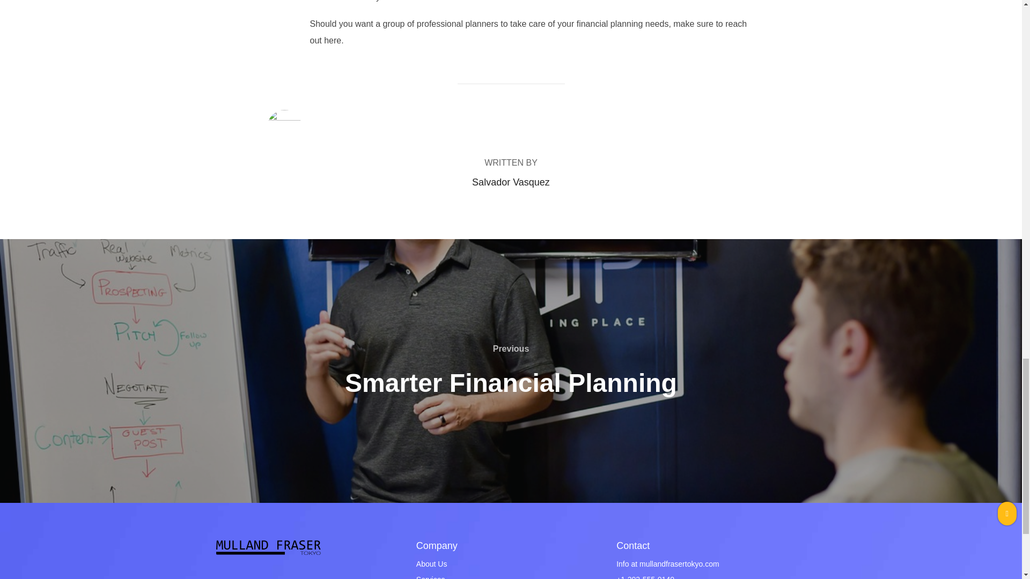  What do you see at coordinates (430, 577) in the screenshot?
I see `Services` at bounding box center [430, 577].